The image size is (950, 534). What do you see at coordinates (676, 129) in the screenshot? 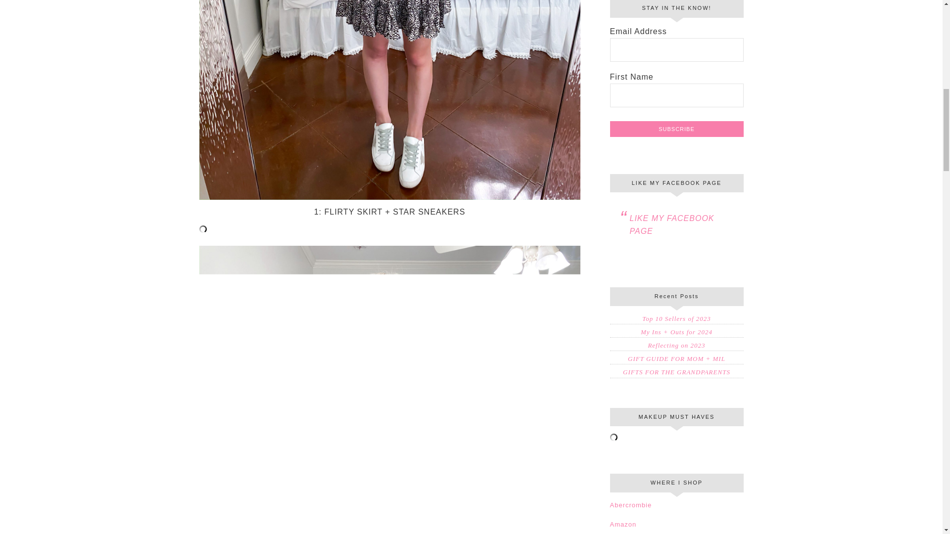
I see `Subscribe` at bounding box center [676, 129].